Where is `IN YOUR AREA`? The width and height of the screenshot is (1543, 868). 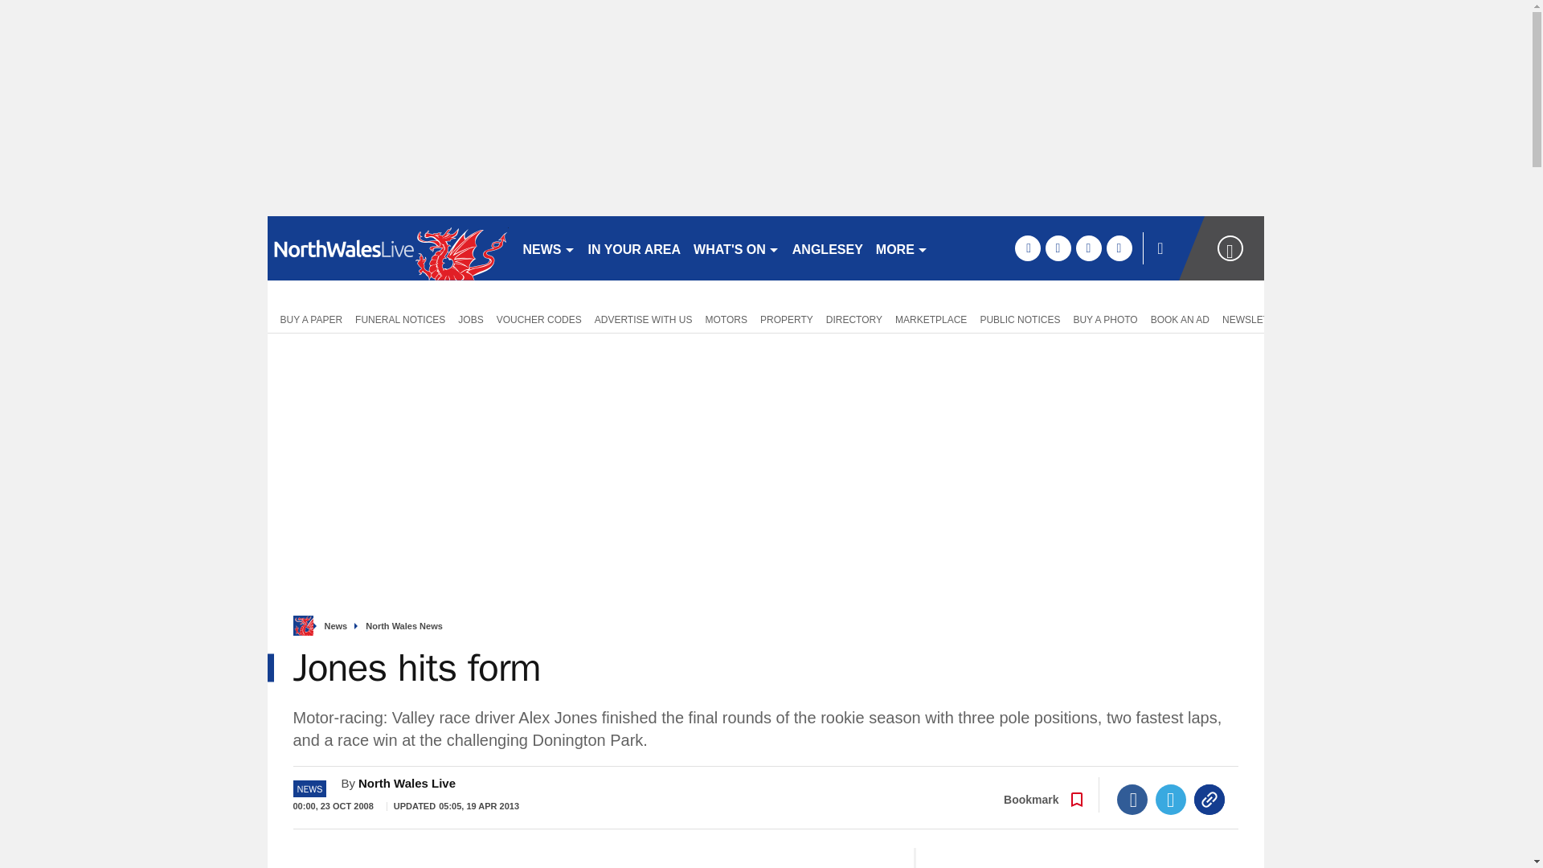
IN YOUR AREA is located at coordinates (635, 248).